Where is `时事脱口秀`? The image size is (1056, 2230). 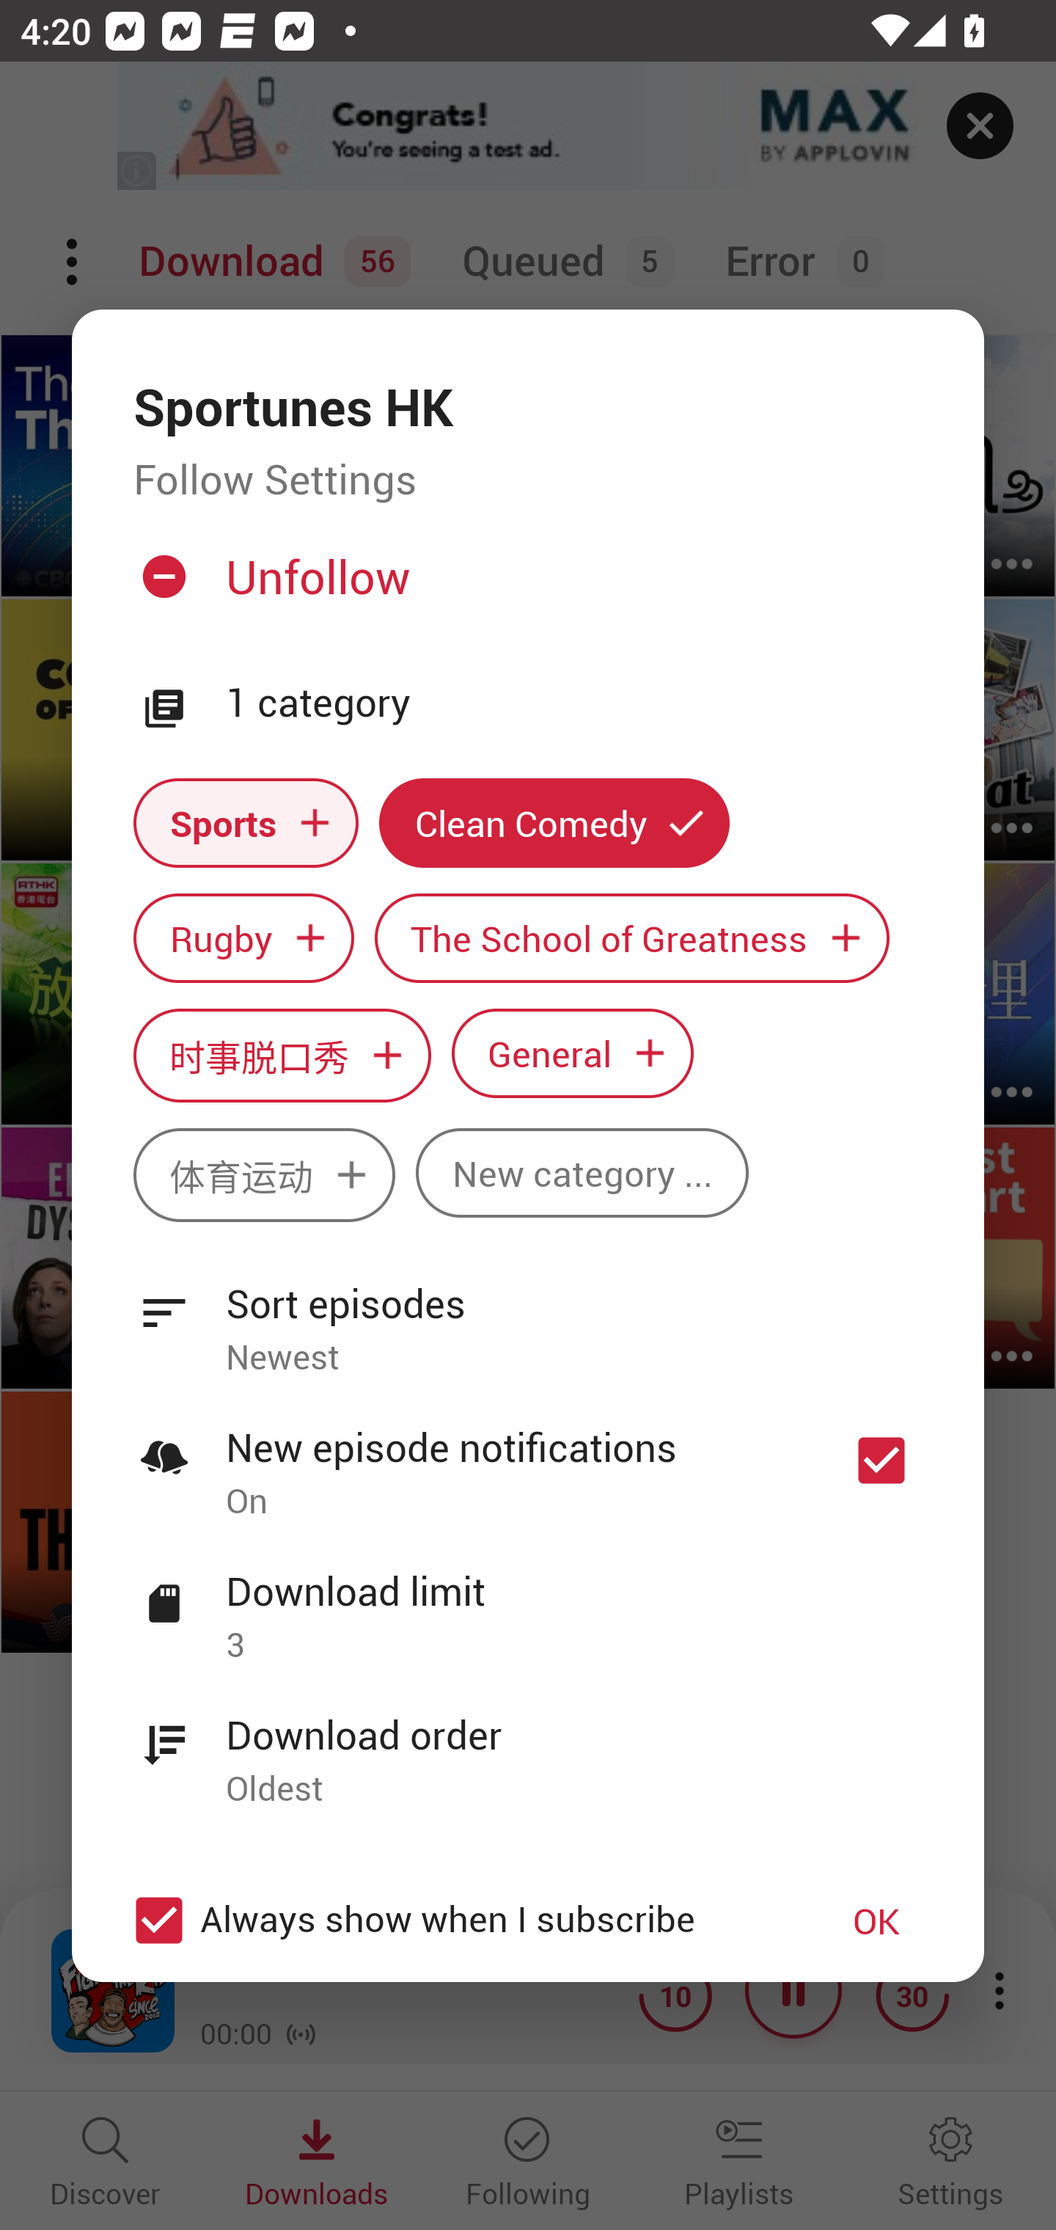
时事脱口秀 is located at coordinates (282, 1055).